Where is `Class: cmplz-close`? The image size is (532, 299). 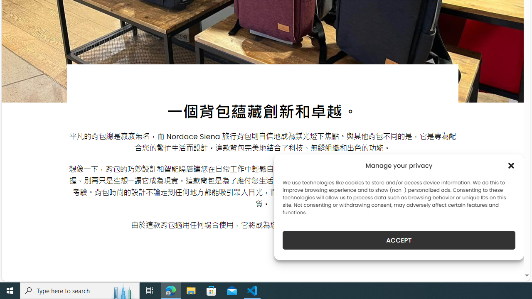
Class: cmplz-close is located at coordinates (511, 165).